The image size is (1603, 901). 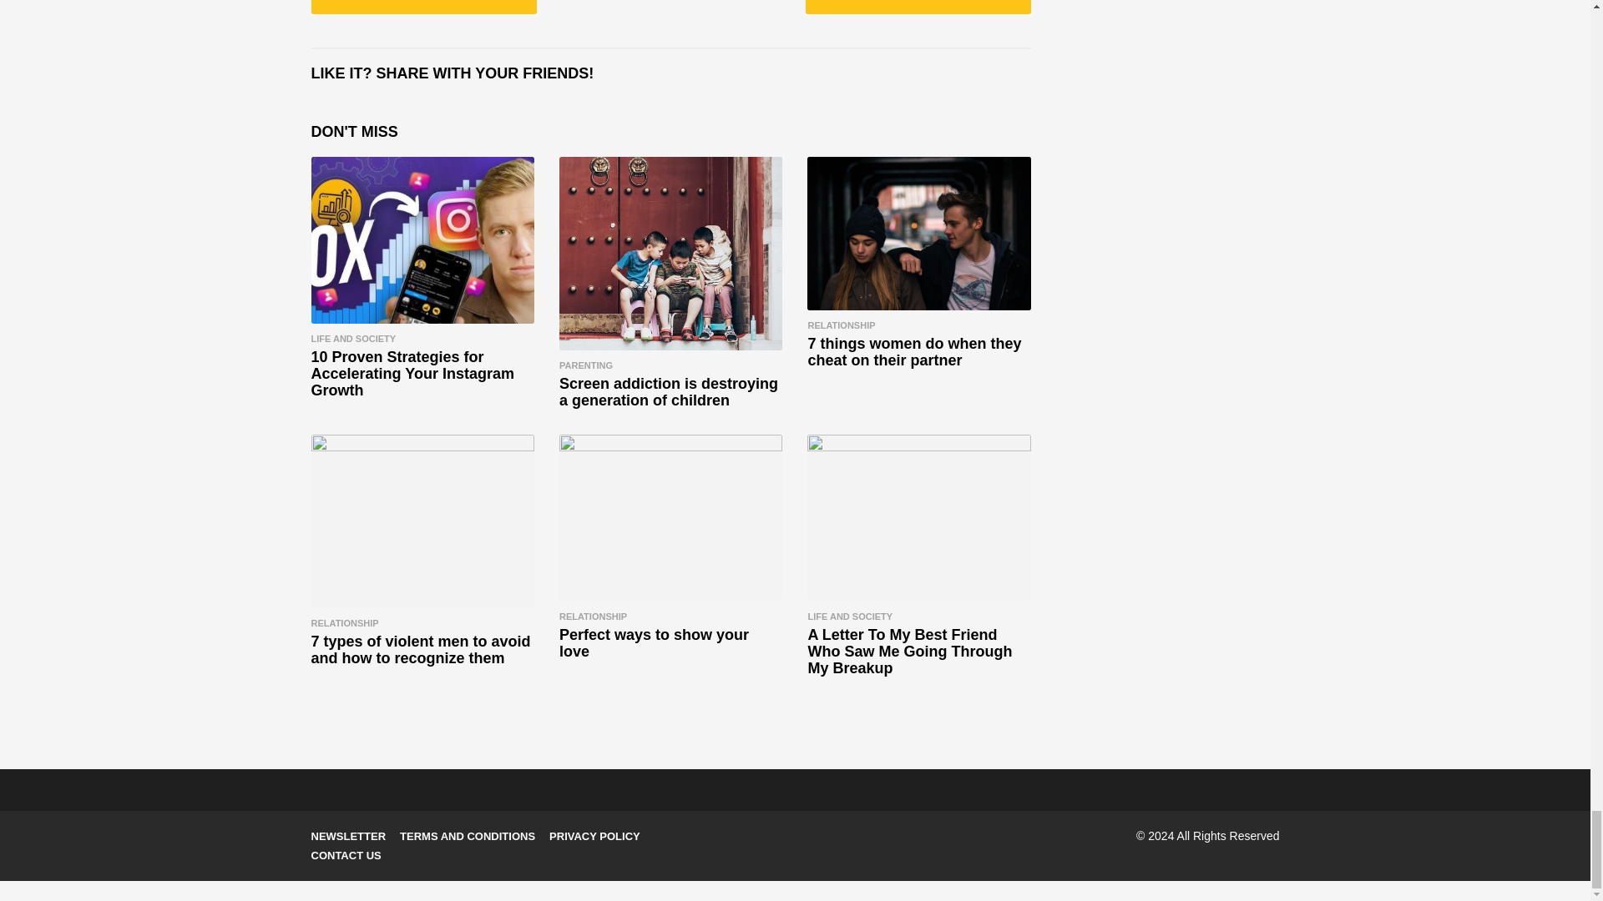 What do you see at coordinates (422, 240) in the screenshot?
I see `10 Proven Strategies for Accelerating Your Instagram Growth` at bounding box center [422, 240].